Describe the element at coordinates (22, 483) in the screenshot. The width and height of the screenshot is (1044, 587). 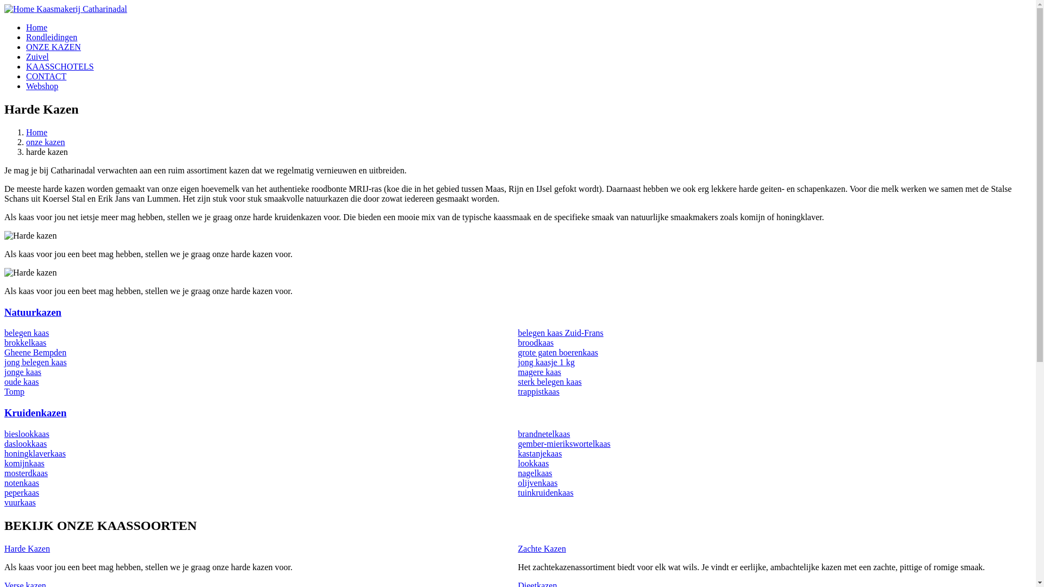
I see `notenkaas` at that location.